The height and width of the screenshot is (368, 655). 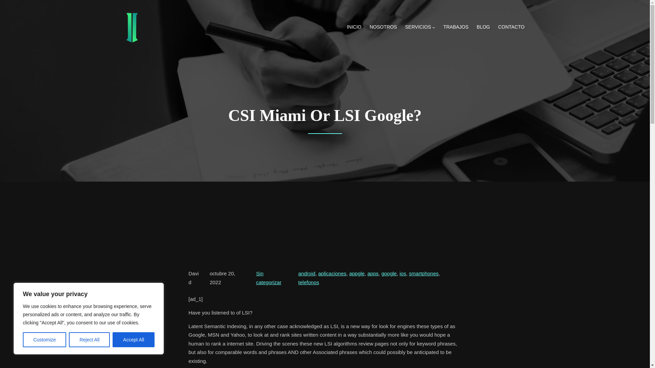 What do you see at coordinates (89, 340) in the screenshot?
I see `Reject All` at bounding box center [89, 340].